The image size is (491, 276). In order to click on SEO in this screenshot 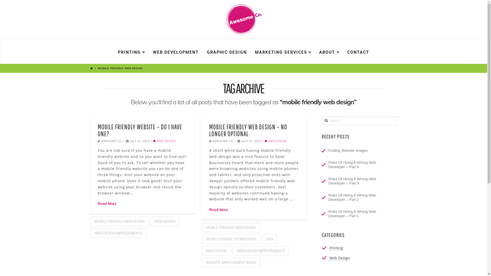, I will do `click(270, 239)`.